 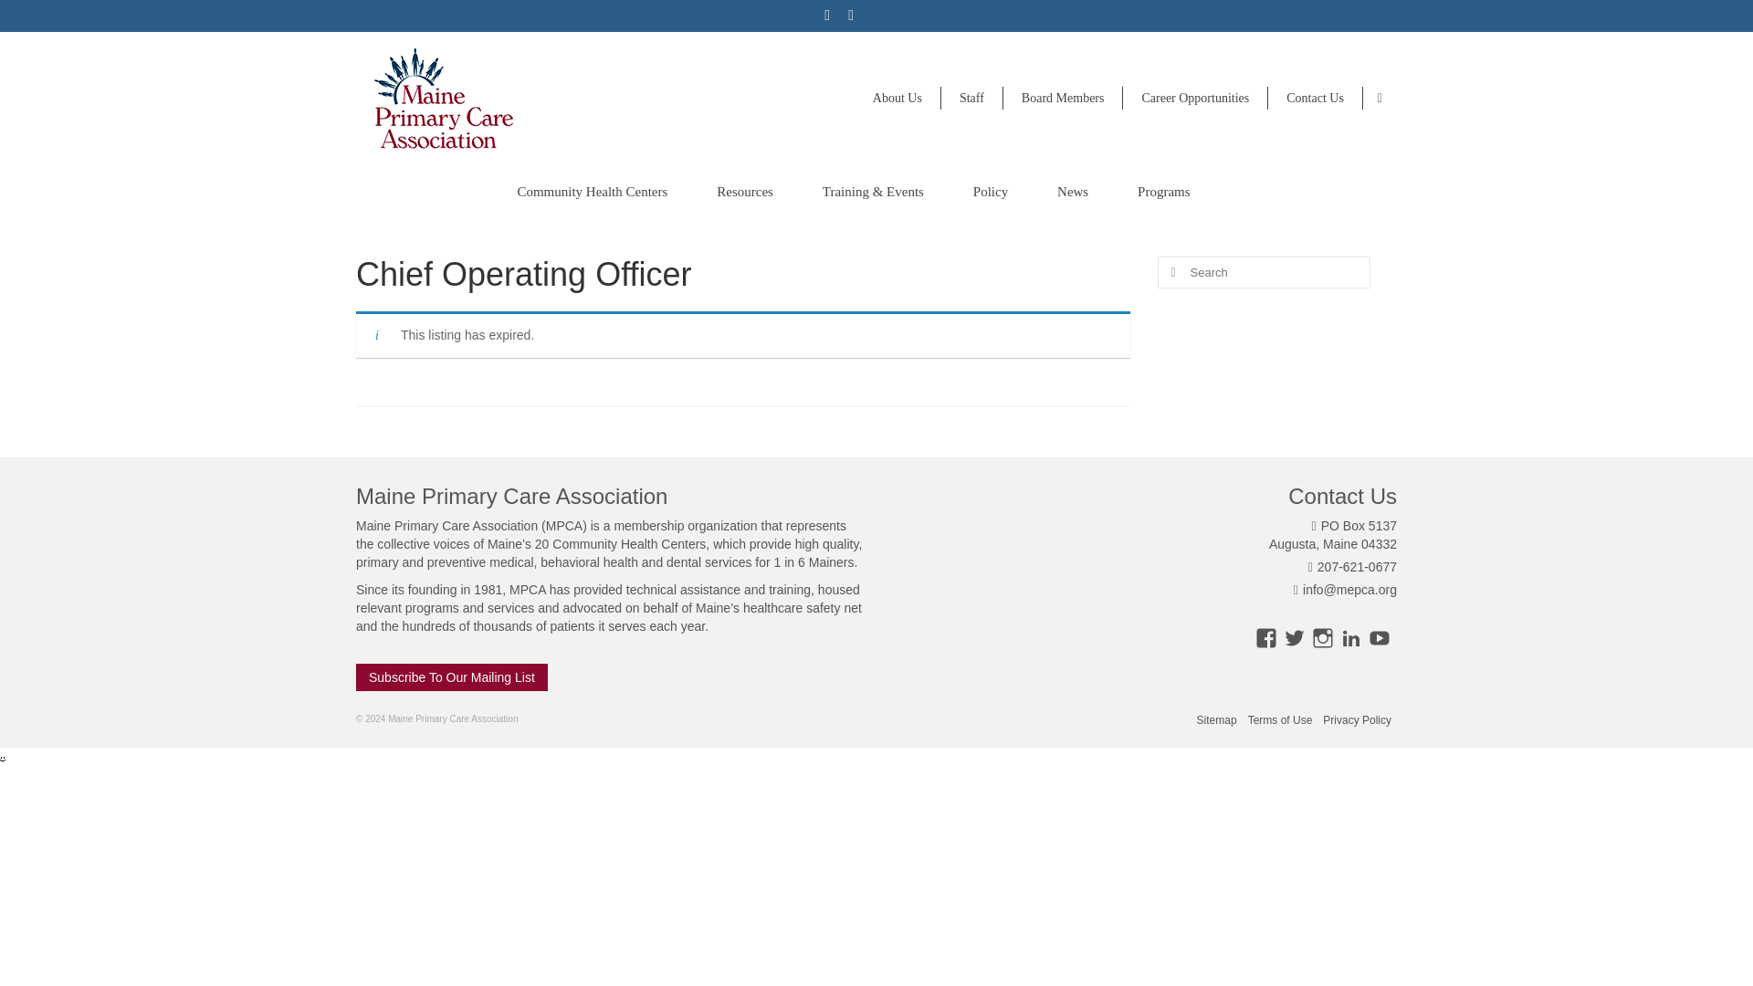 I want to click on Career Opportunities, so click(x=1195, y=98).